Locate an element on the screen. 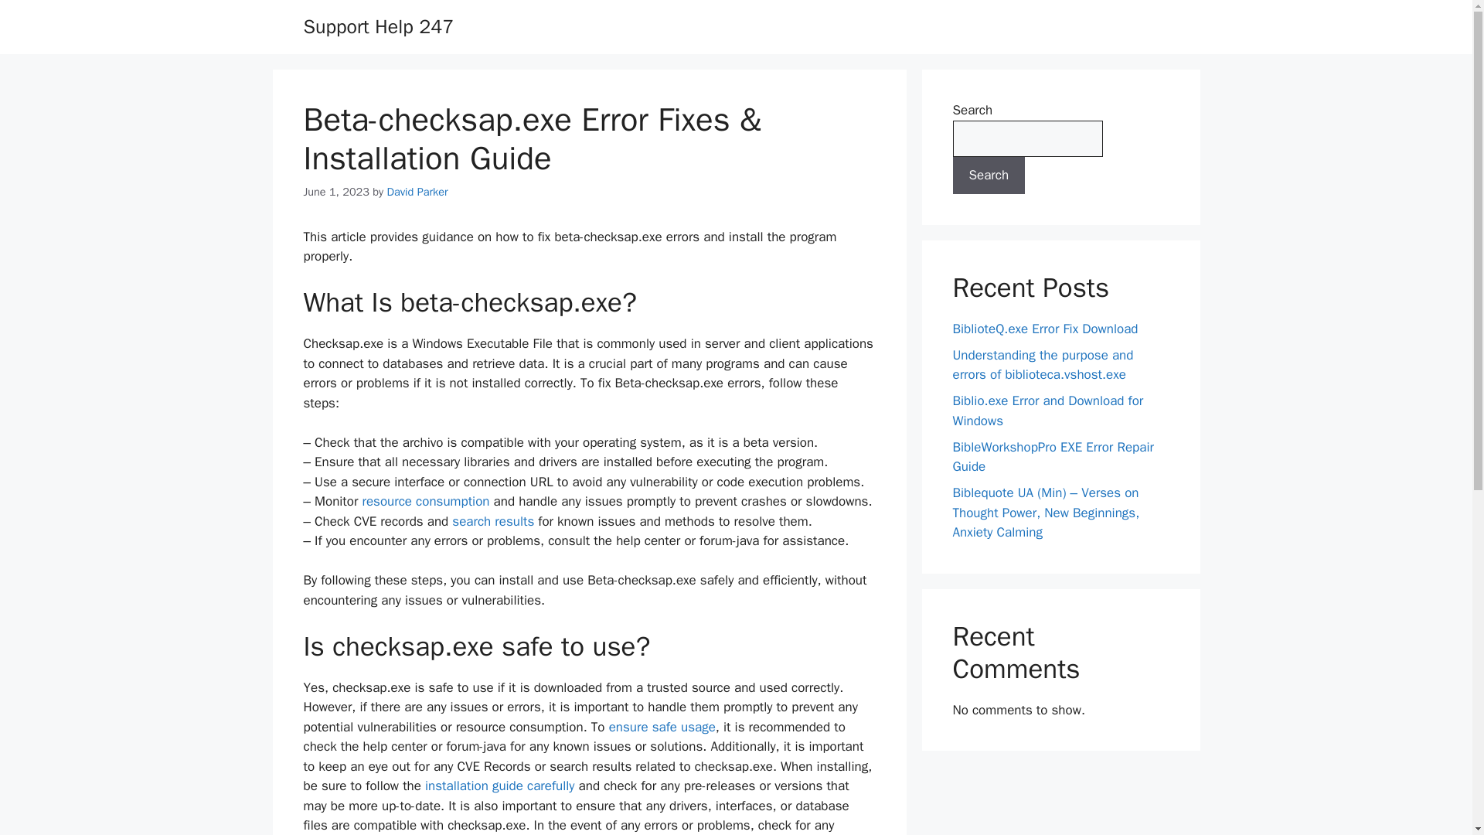 The width and height of the screenshot is (1484, 835). BibleWorkshopPro EXE Error Repair Guide is located at coordinates (1053, 457).